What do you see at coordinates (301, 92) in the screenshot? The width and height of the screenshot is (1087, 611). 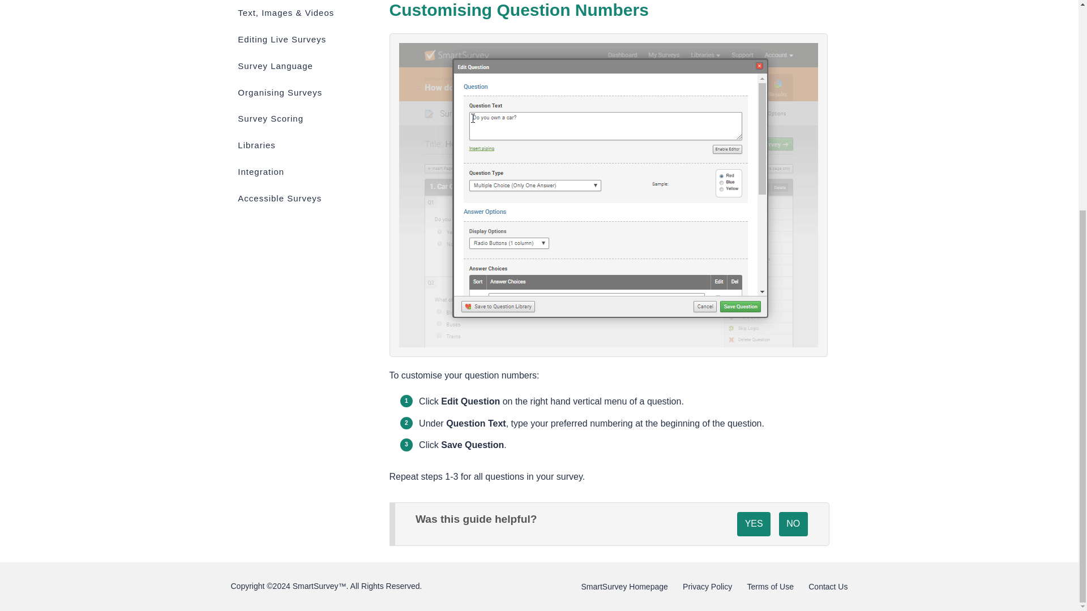 I see `Organising Surveys` at bounding box center [301, 92].